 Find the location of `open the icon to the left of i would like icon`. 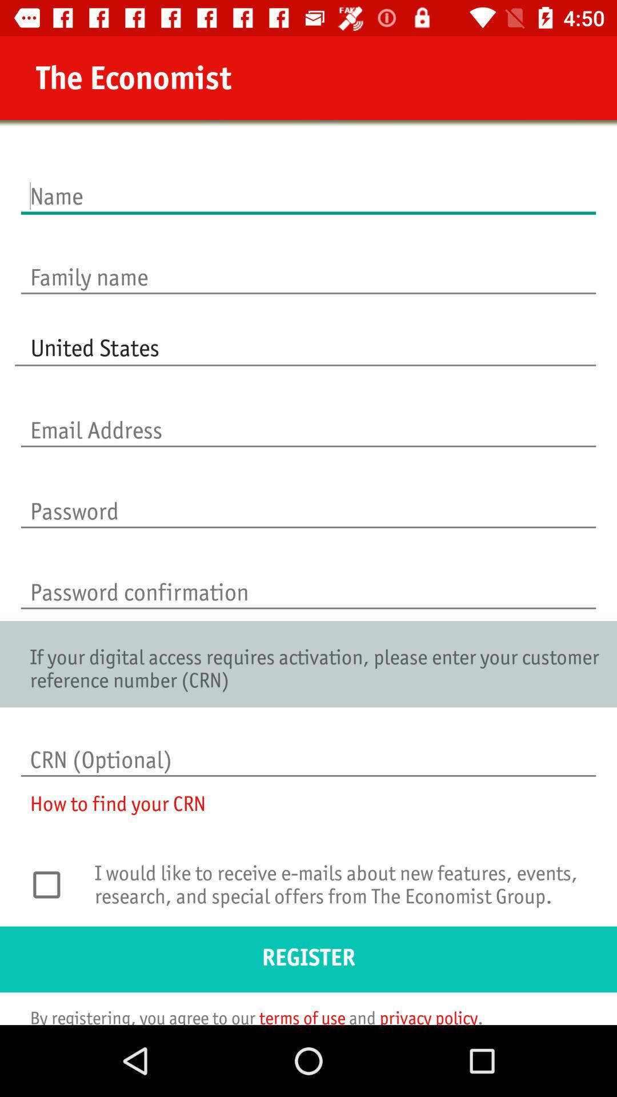

open the icon to the left of i would like icon is located at coordinates (53, 884).